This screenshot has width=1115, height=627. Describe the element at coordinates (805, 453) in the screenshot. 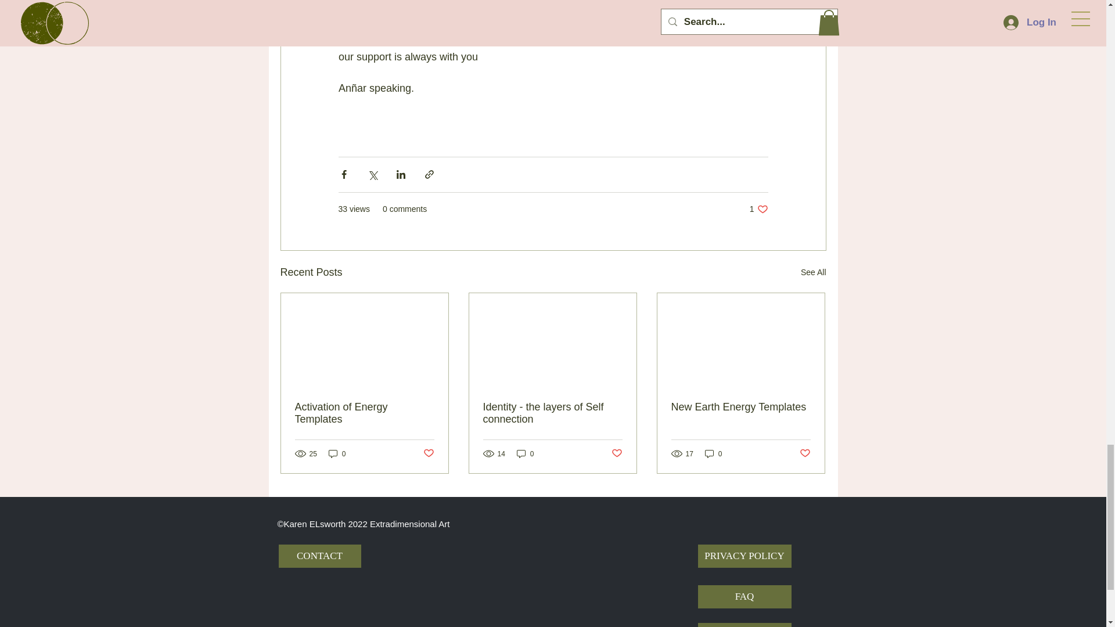

I see `Post not marked as liked` at that location.